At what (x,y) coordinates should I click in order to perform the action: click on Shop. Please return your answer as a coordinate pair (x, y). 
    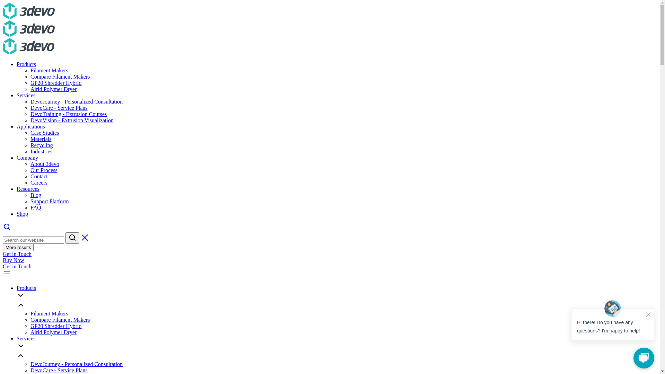
    Looking at the image, I should click on (22, 214).